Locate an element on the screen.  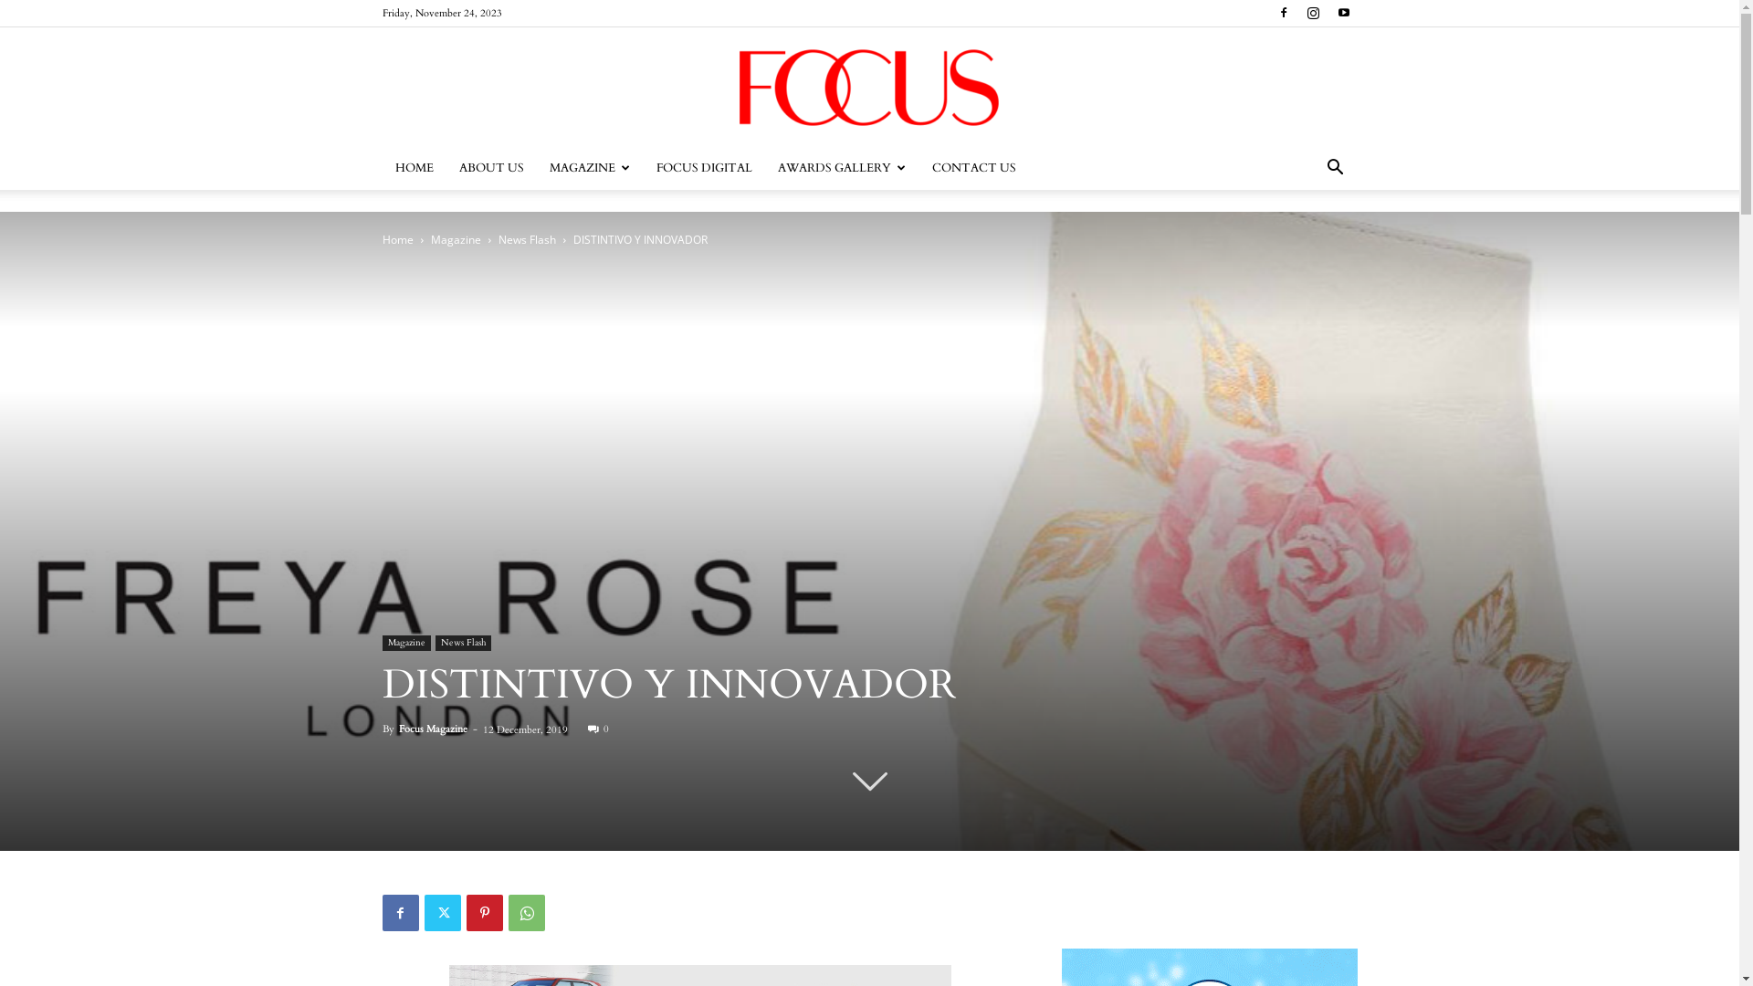
Magazine is located at coordinates (457, 239).